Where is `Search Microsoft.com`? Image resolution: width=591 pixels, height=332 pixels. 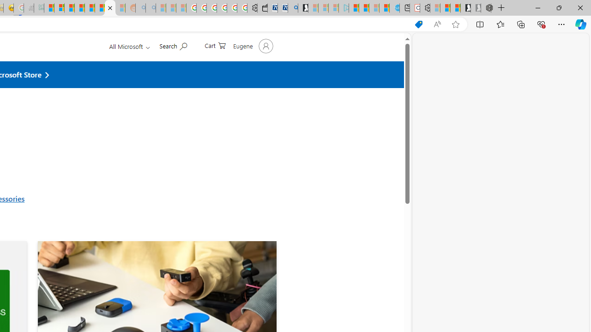 Search Microsoft.com is located at coordinates (173, 67).